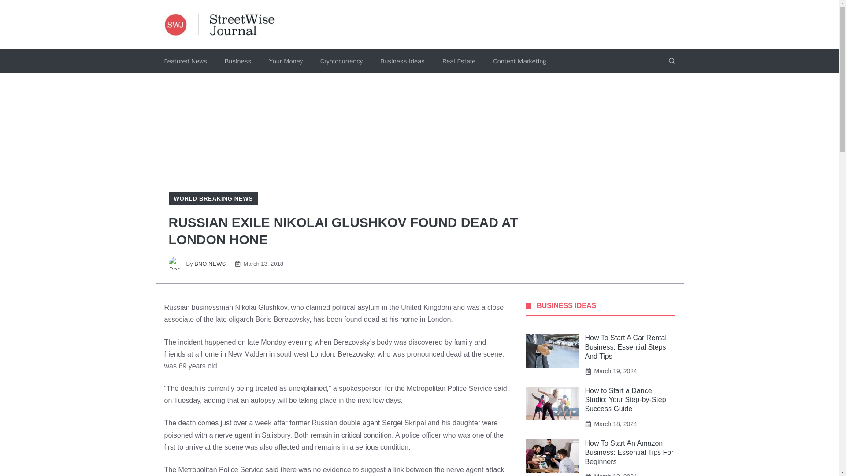 Image resolution: width=846 pixels, height=476 pixels. What do you see at coordinates (286, 61) in the screenshot?
I see `Your Money` at bounding box center [286, 61].